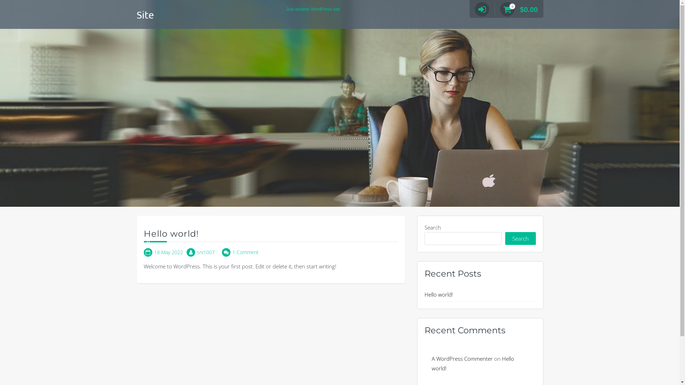  I want to click on Login, so click(466, 79).